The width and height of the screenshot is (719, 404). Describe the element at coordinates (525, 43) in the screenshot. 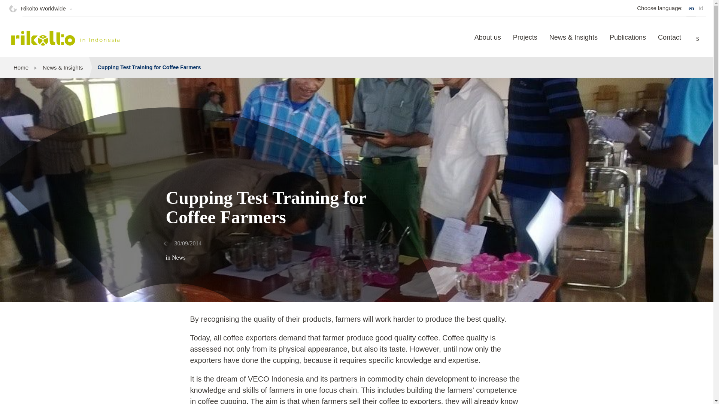

I see `Projects` at that location.